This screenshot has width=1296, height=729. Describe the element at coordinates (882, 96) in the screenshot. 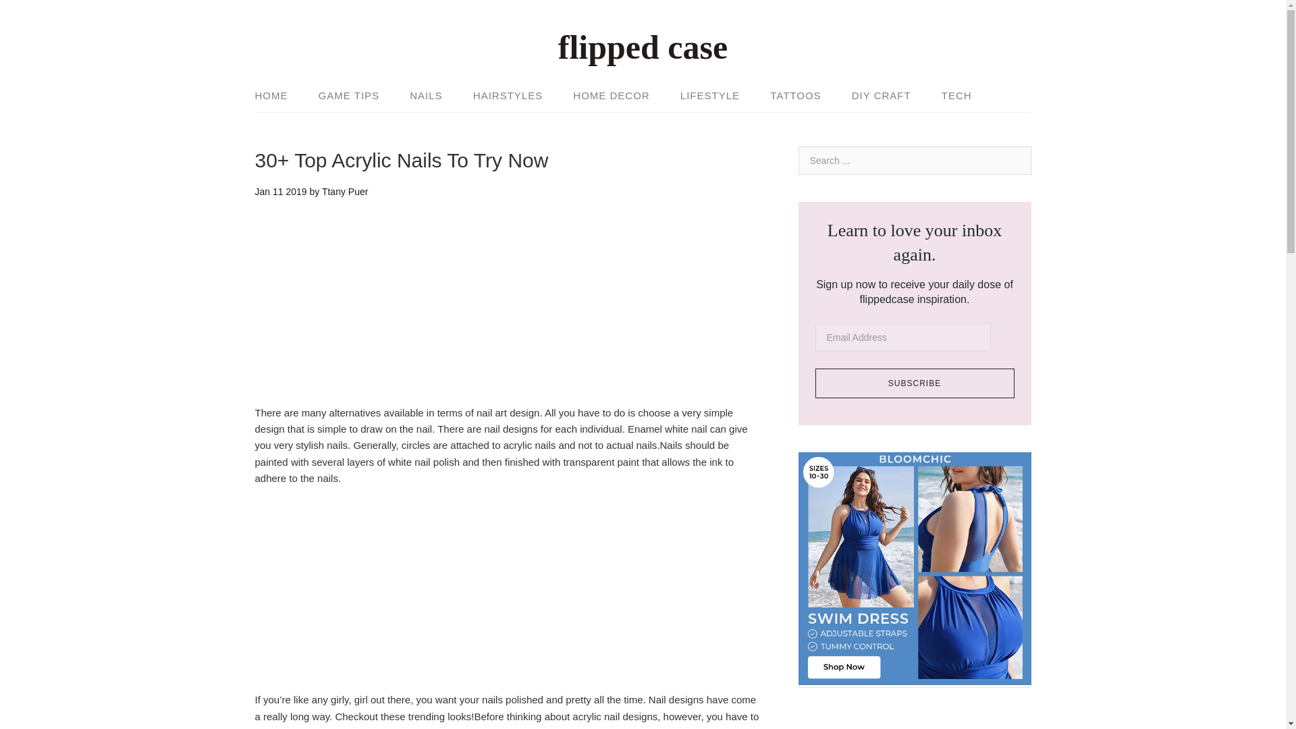

I see `DIY CRAFT` at that location.